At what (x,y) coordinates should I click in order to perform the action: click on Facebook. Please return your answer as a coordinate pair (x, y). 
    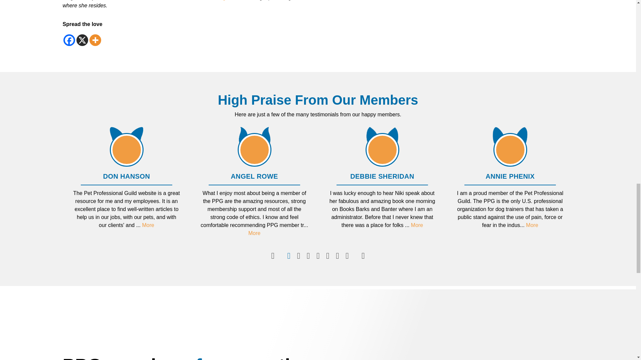
    Looking at the image, I should click on (69, 40).